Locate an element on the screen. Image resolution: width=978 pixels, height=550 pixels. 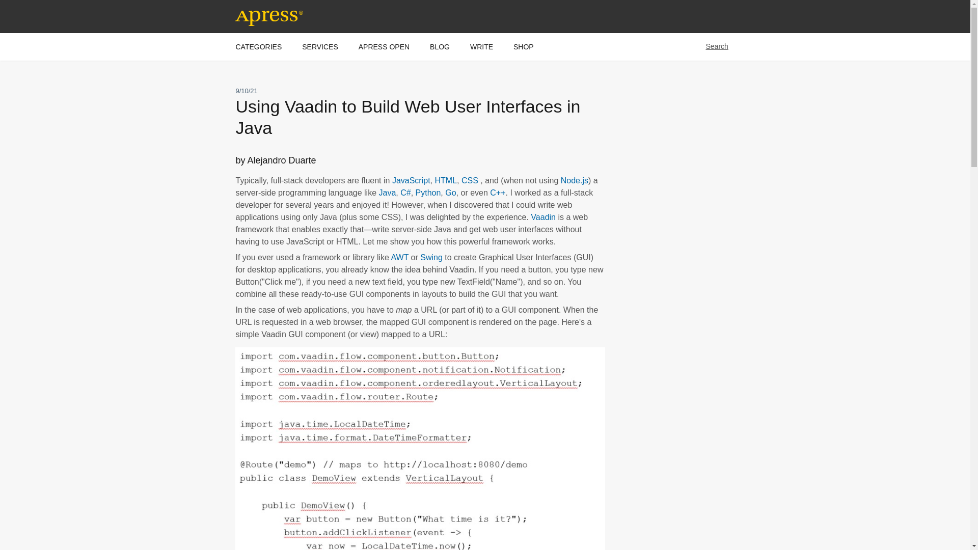
SERVICES is located at coordinates (320, 46).